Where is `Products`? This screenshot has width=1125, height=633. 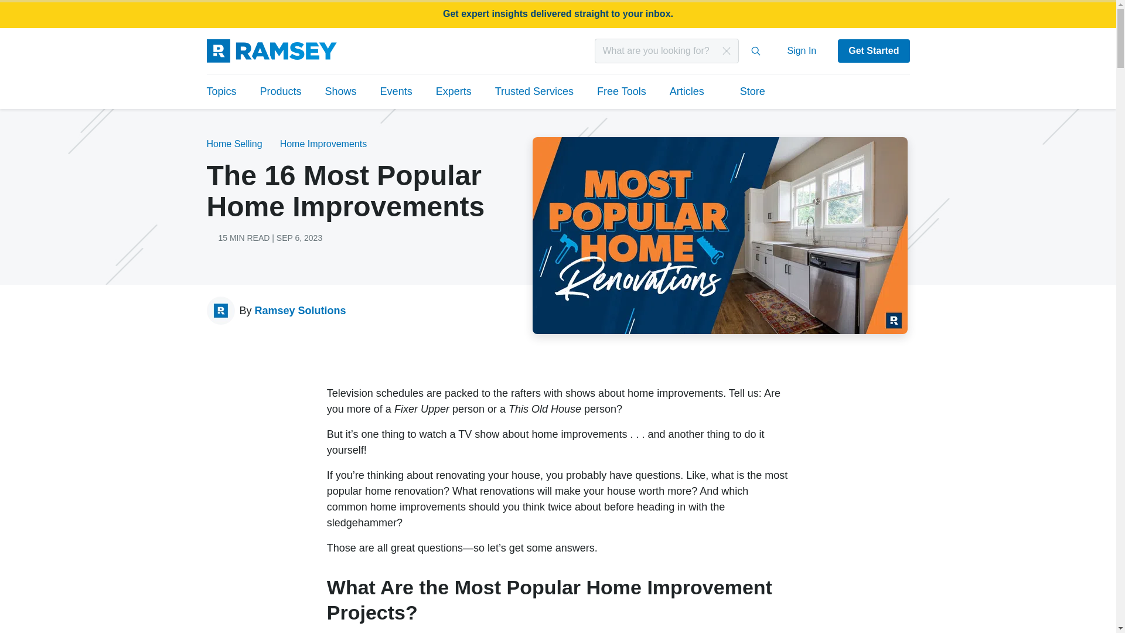 Products is located at coordinates (281, 91).